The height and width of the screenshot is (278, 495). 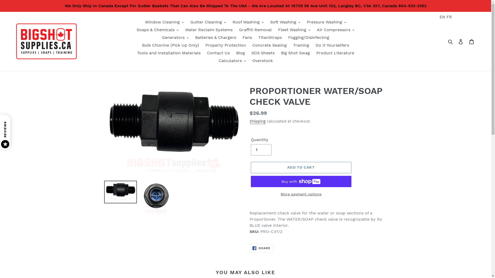 I want to click on Do It Yourselfers, so click(x=332, y=45).